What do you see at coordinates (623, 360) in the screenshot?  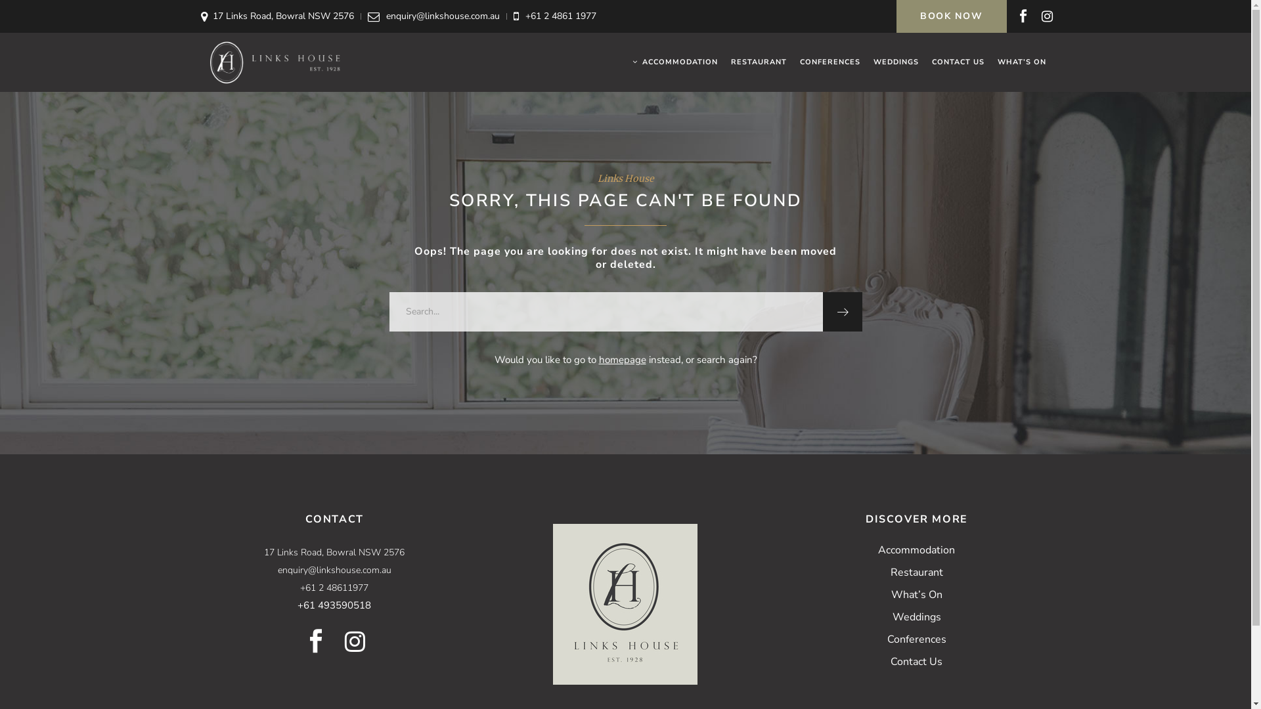 I see `homepage` at bounding box center [623, 360].